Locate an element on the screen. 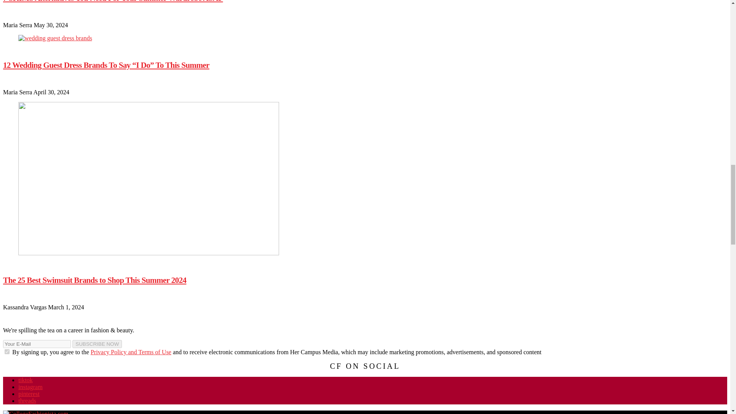 Image resolution: width=736 pixels, height=414 pixels. on is located at coordinates (7, 352).